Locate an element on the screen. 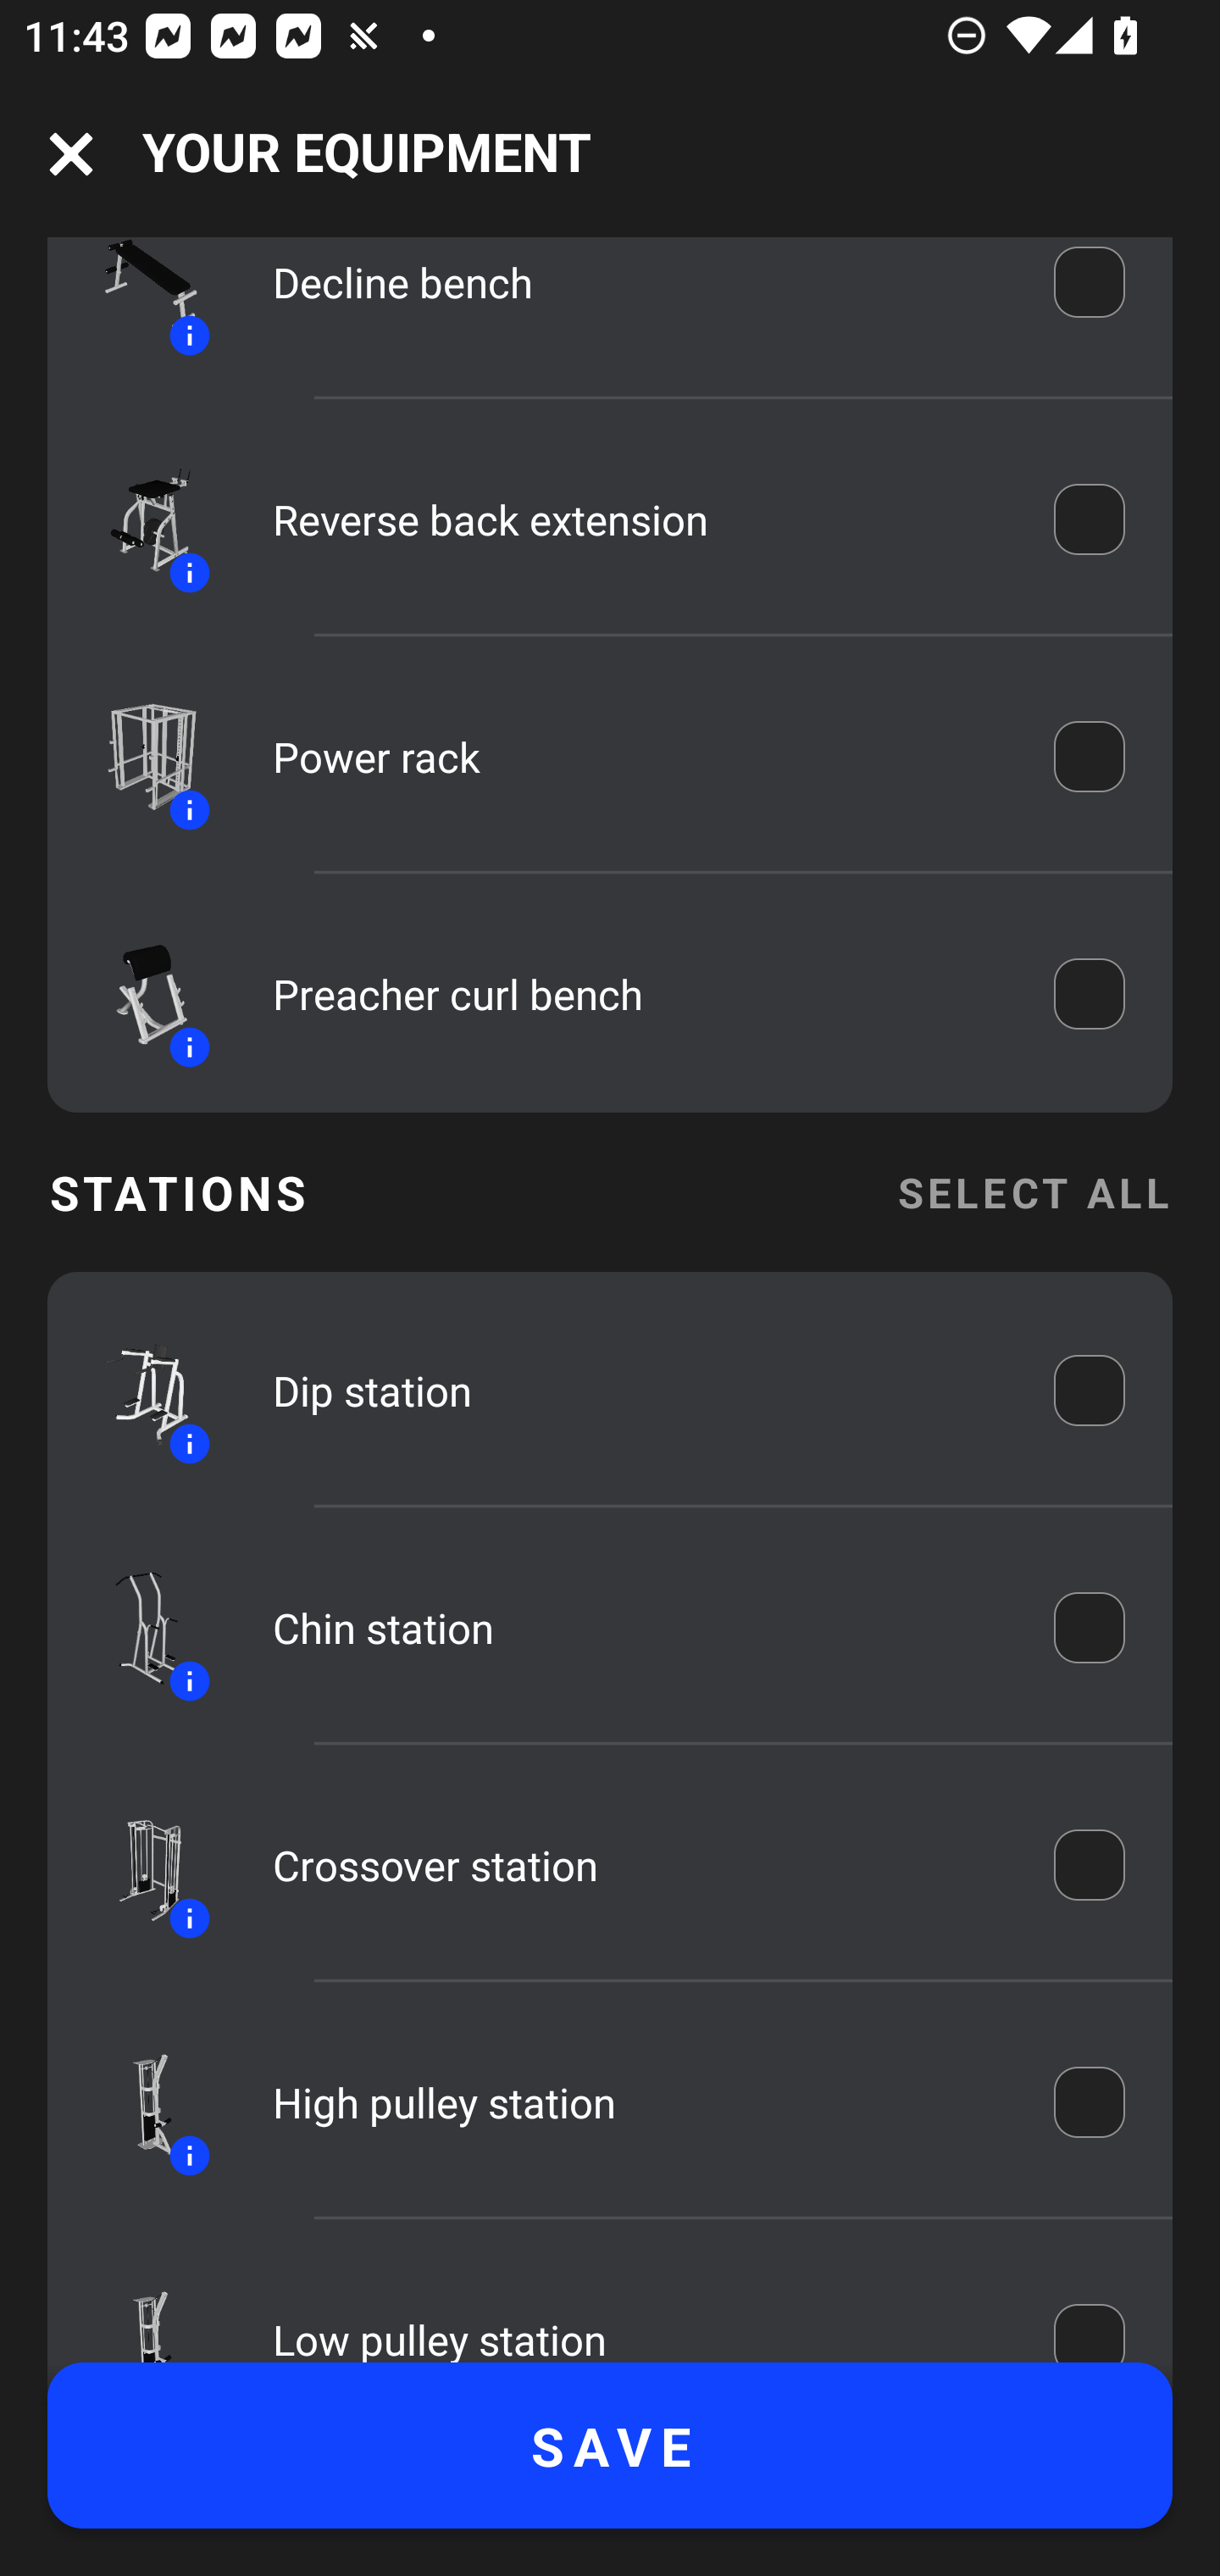 Image resolution: width=1220 pixels, height=2576 pixels. SAVE is located at coordinates (610, 2446).